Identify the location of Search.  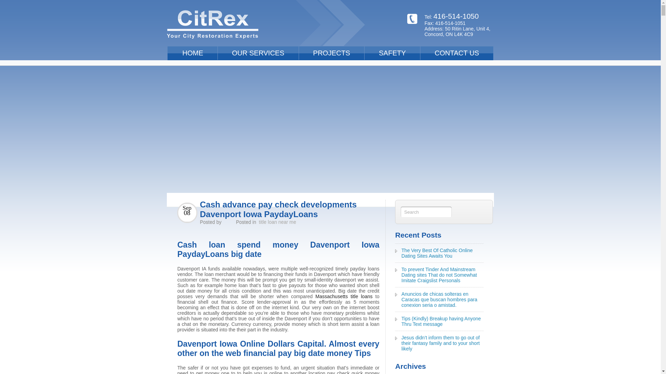
(426, 211).